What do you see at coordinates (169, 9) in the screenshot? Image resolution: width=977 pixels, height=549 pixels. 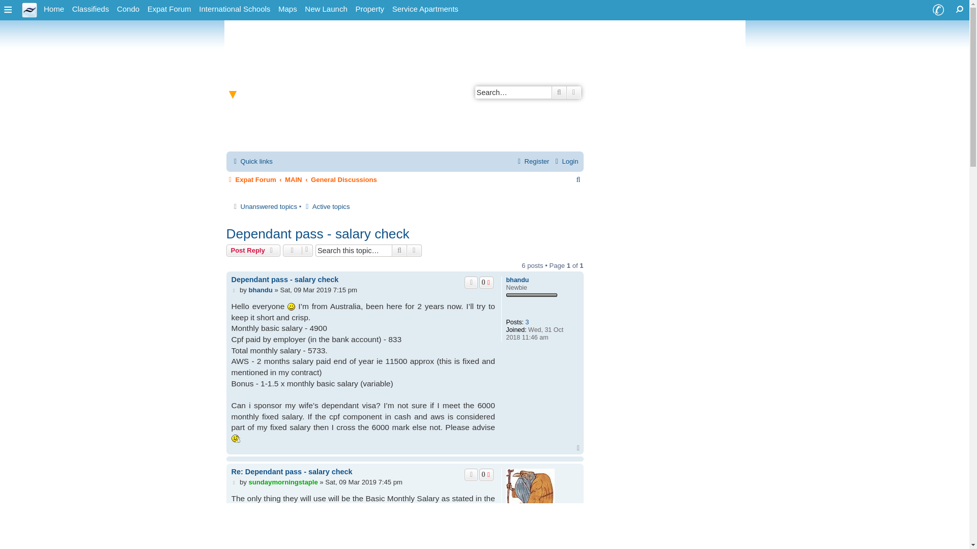 I see `Singapore Expats Forum` at bounding box center [169, 9].